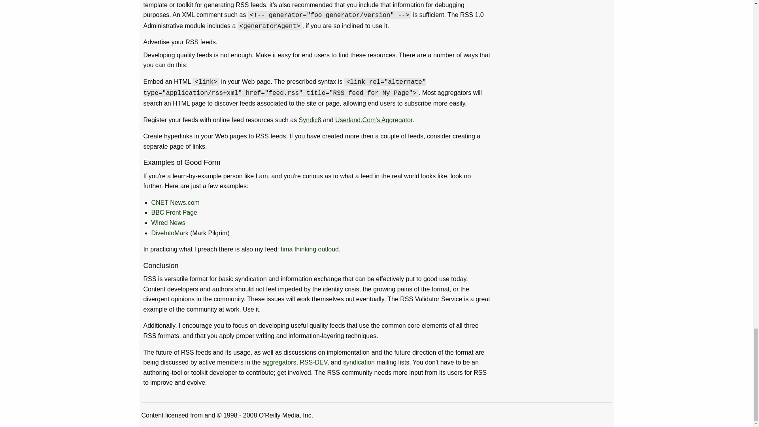  I want to click on Wired News, so click(168, 223).